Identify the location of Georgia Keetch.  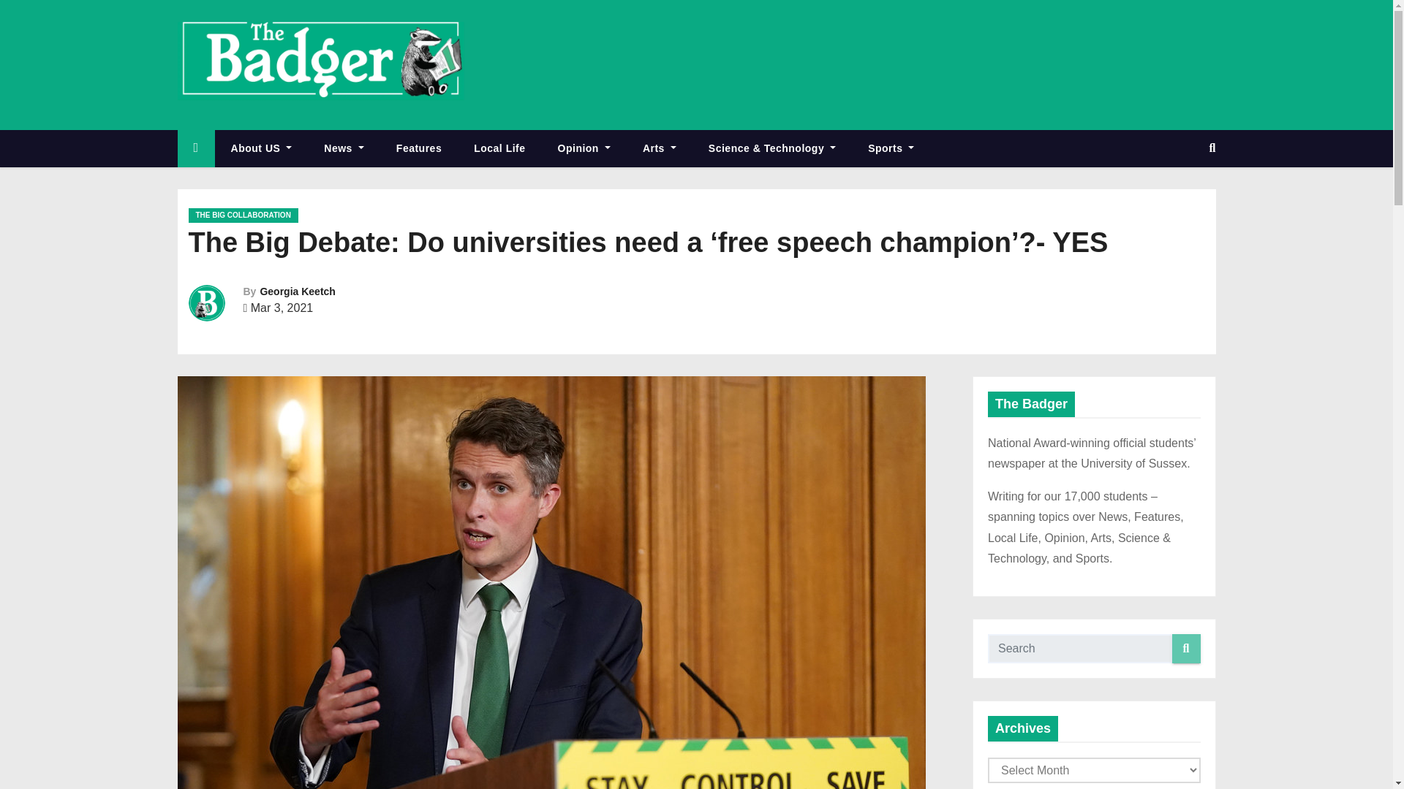
(297, 291).